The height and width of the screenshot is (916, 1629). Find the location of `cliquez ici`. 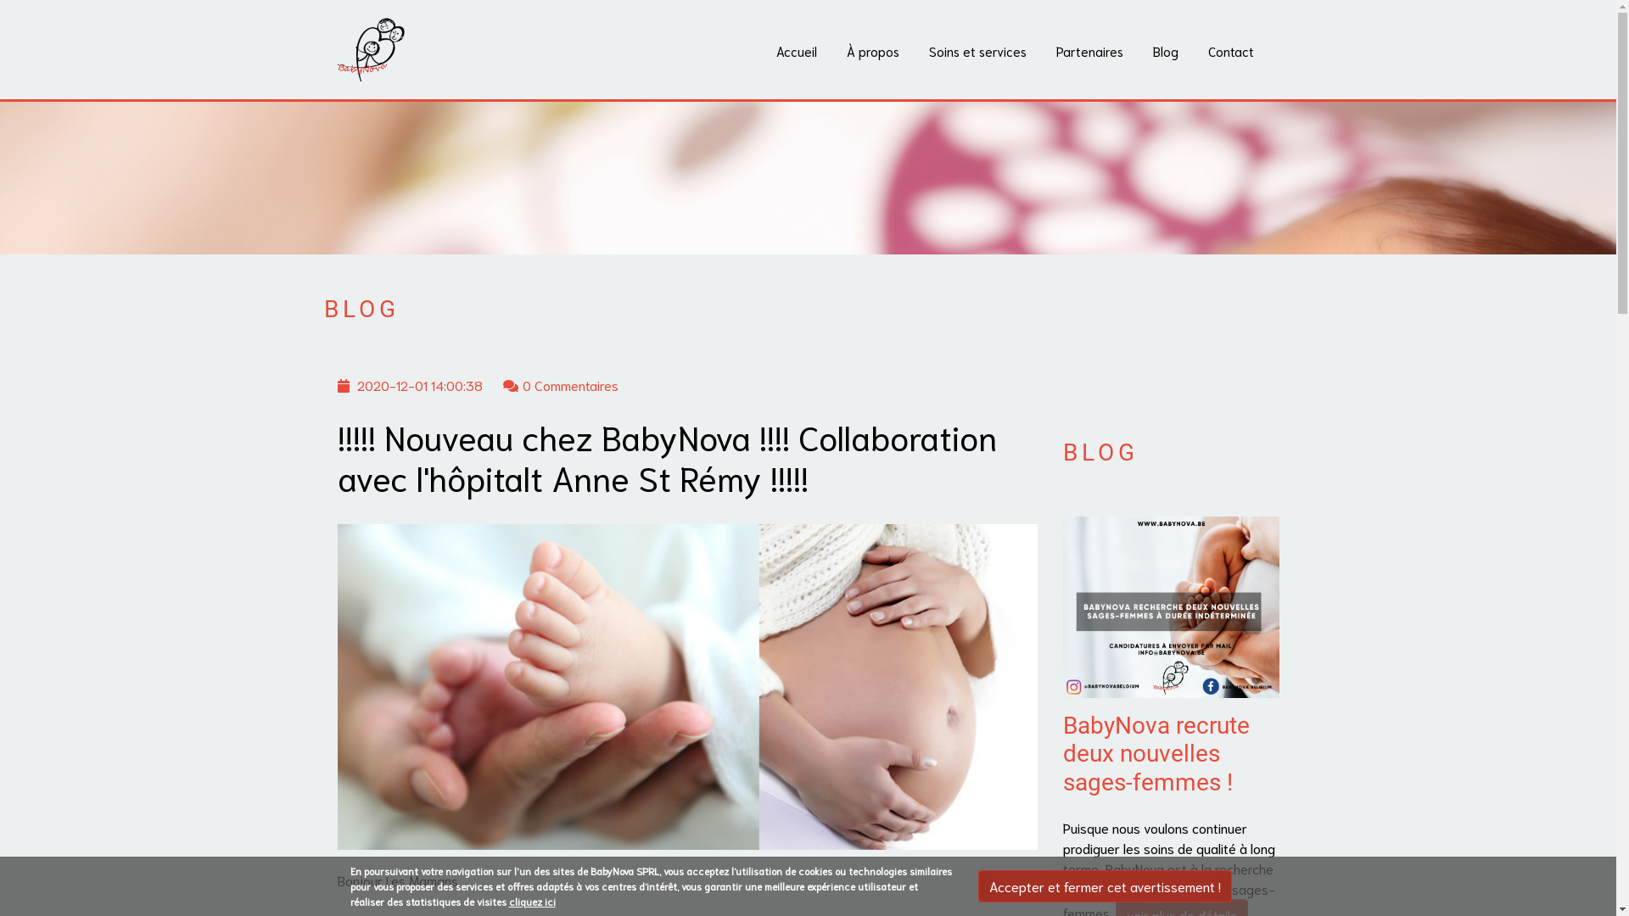

cliquez ici is located at coordinates (533, 901).